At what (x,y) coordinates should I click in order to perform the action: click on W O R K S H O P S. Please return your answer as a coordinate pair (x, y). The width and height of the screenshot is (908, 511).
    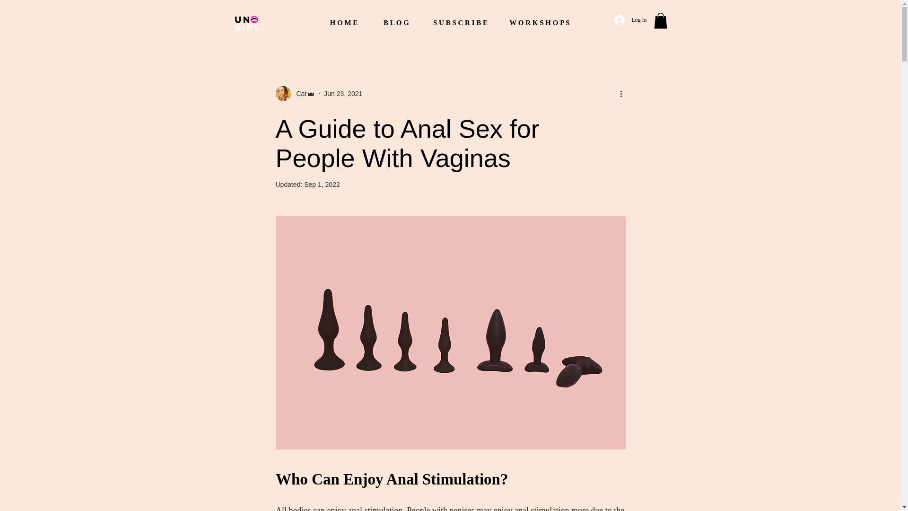
    Looking at the image, I should click on (539, 23).